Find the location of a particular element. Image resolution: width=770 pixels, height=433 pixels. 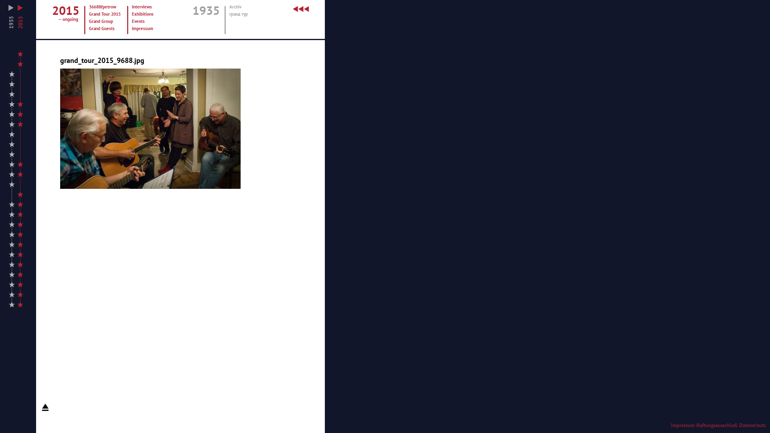

Events is located at coordinates (148, 22).